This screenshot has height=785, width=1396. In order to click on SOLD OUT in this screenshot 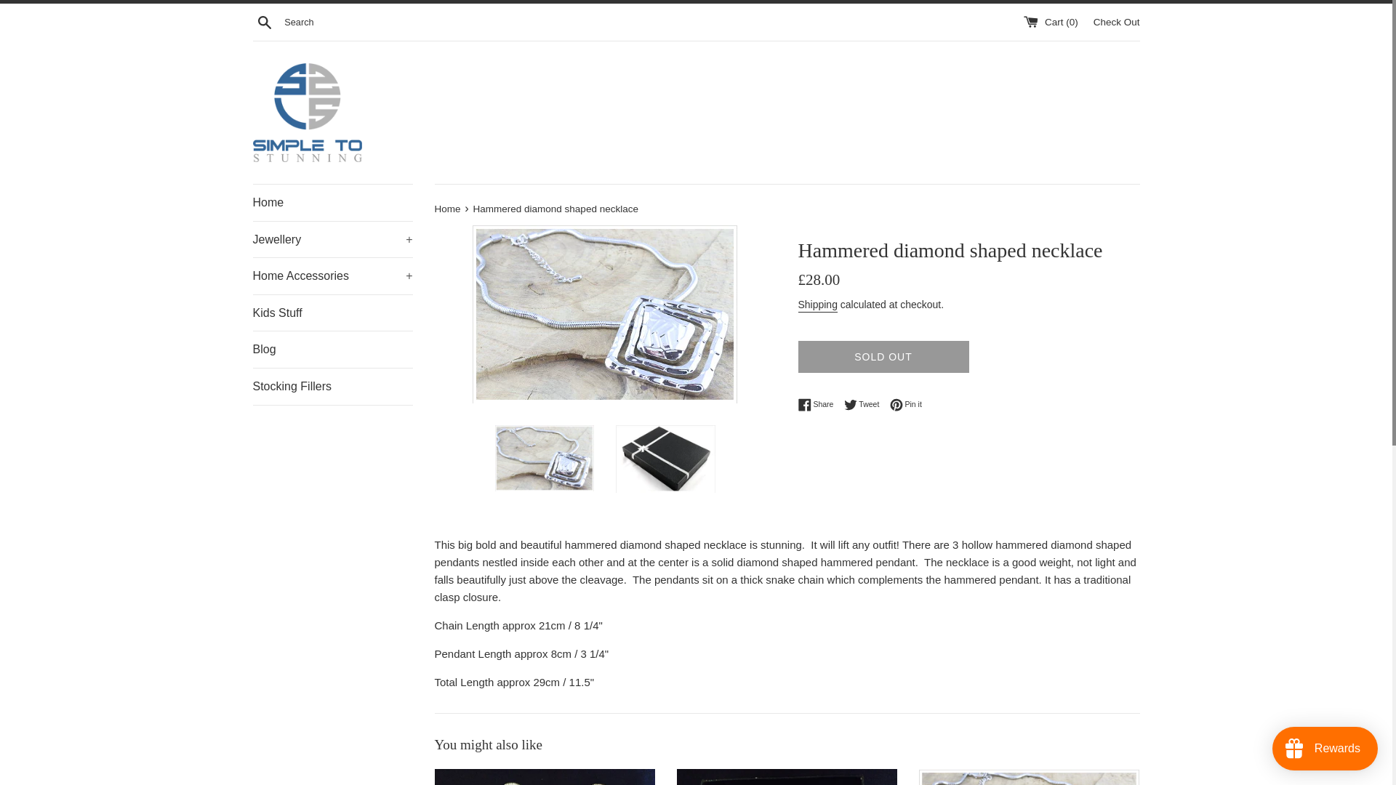, I will do `click(883, 357)`.